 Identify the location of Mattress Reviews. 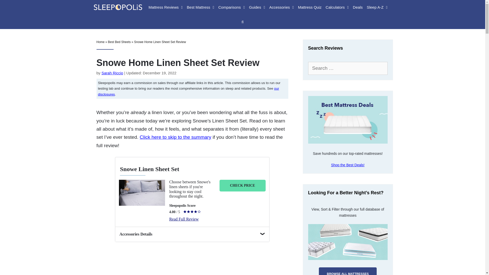
(166, 7).